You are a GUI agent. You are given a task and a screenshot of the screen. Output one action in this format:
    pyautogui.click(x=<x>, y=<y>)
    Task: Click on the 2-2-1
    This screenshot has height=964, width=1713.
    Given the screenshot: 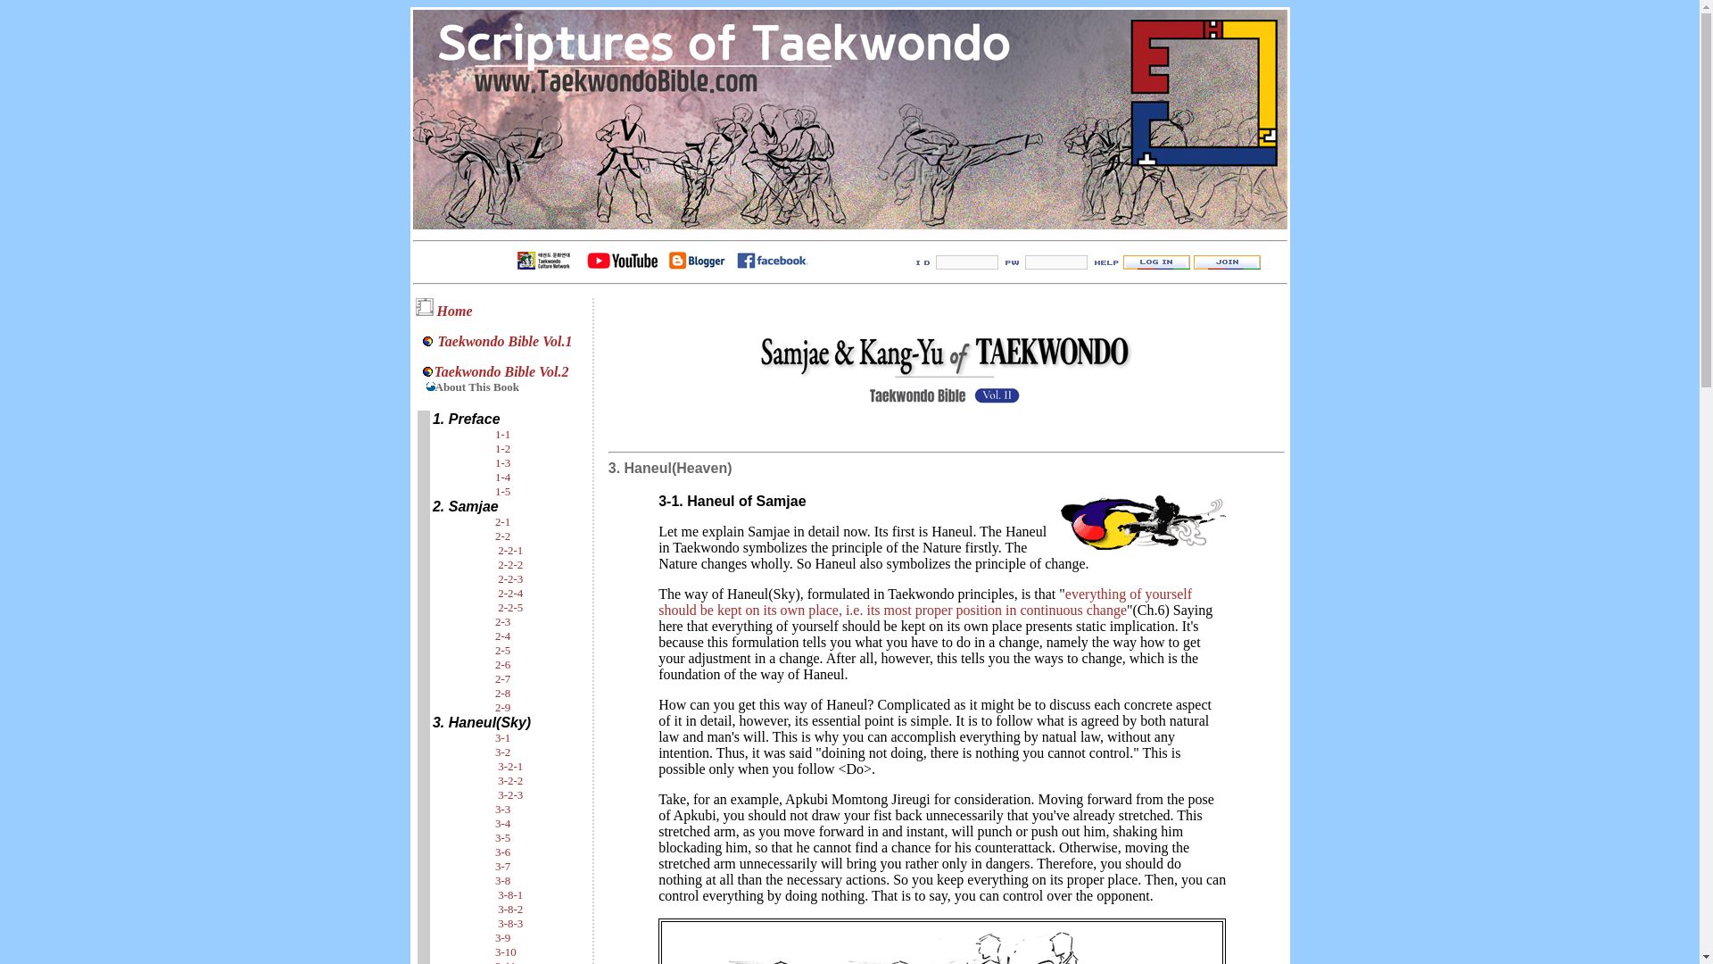 What is the action you would take?
    pyautogui.click(x=510, y=550)
    